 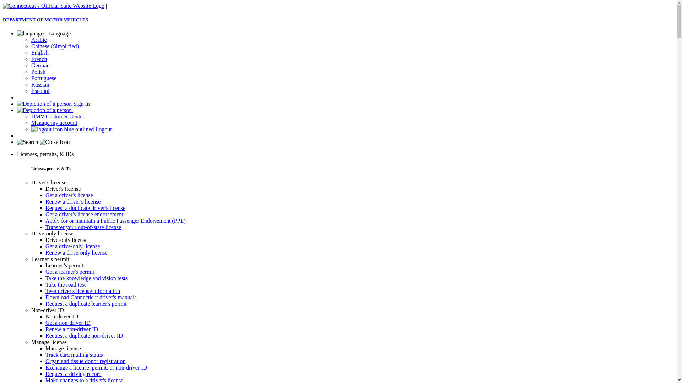 I want to click on Sign In, so click(x=53, y=104).